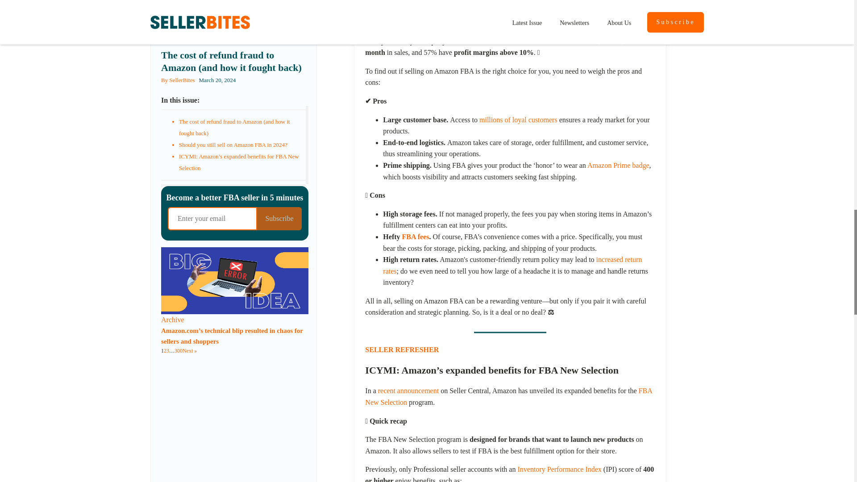  What do you see at coordinates (582, 41) in the screenshot?
I see `Opens in a new window` at bounding box center [582, 41].